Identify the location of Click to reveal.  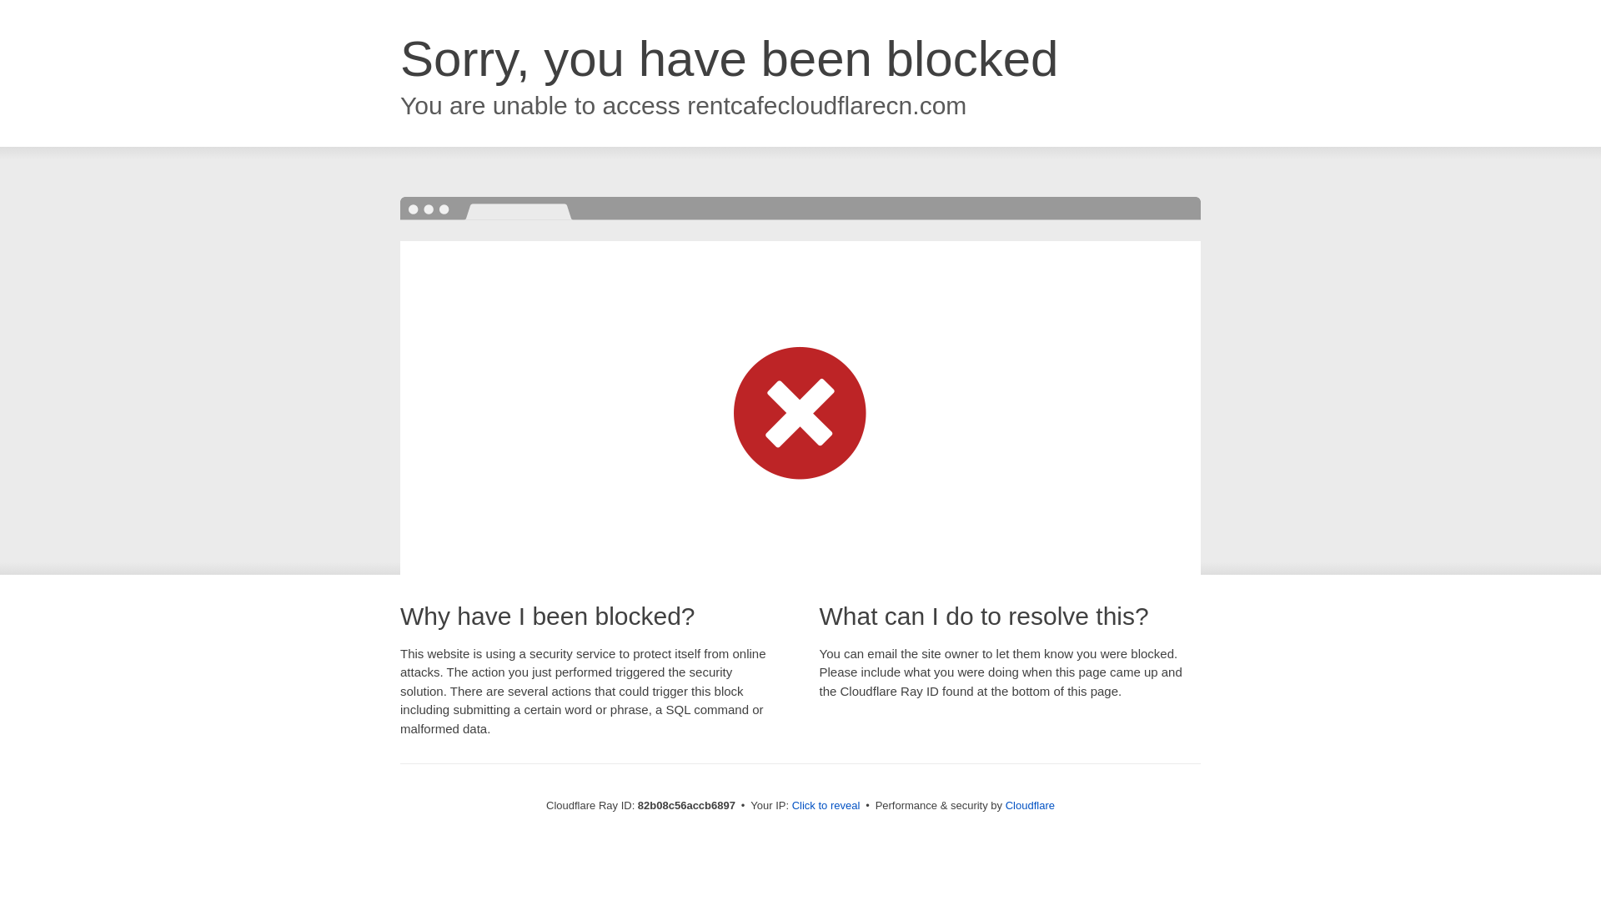
(826, 806).